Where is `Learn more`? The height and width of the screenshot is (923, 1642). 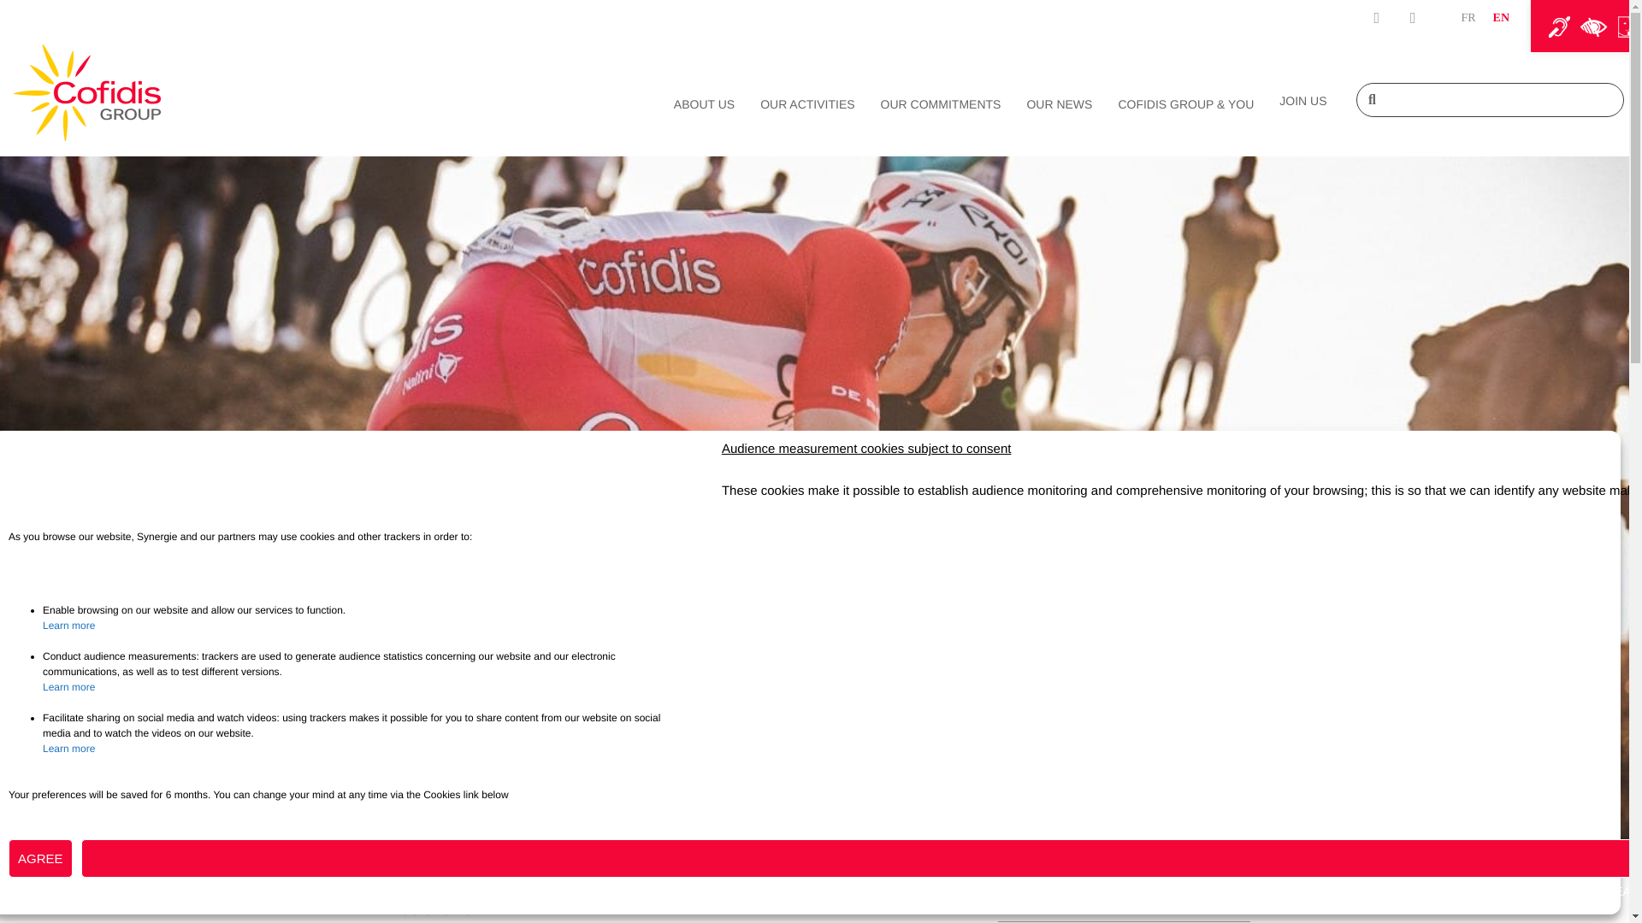
Learn more is located at coordinates (68, 625).